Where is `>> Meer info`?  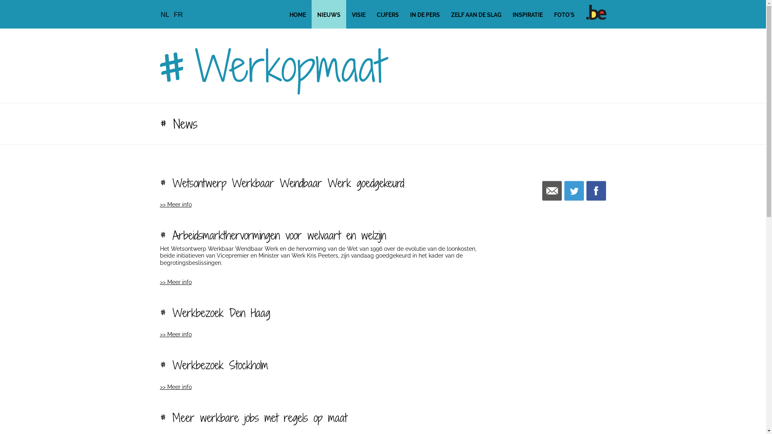
>> Meer info is located at coordinates (176, 387).